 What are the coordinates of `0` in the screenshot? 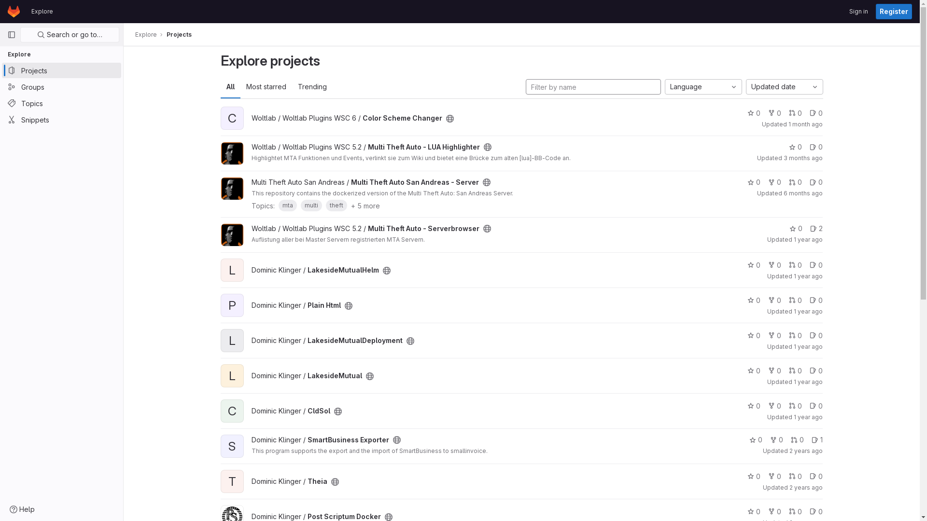 It's located at (754, 113).